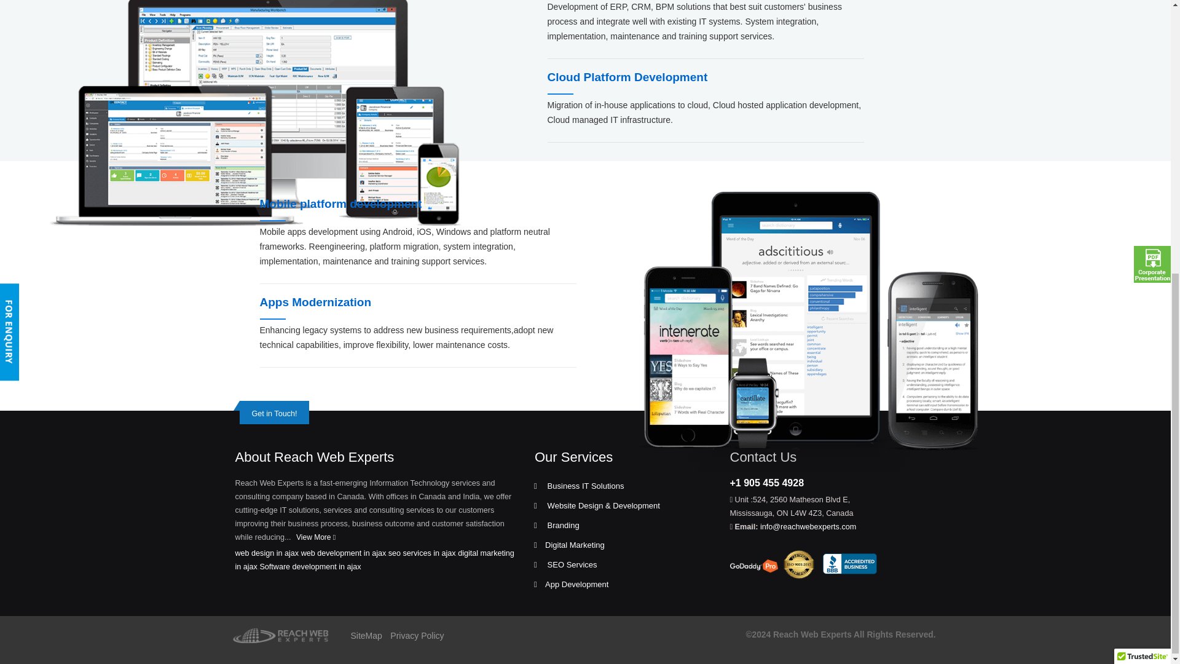 Image resolution: width=1180 pixels, height=664 pixels. Describe the element at coordinates (274, 414) in the screenshot. I see `Get in Touch!` at that location.